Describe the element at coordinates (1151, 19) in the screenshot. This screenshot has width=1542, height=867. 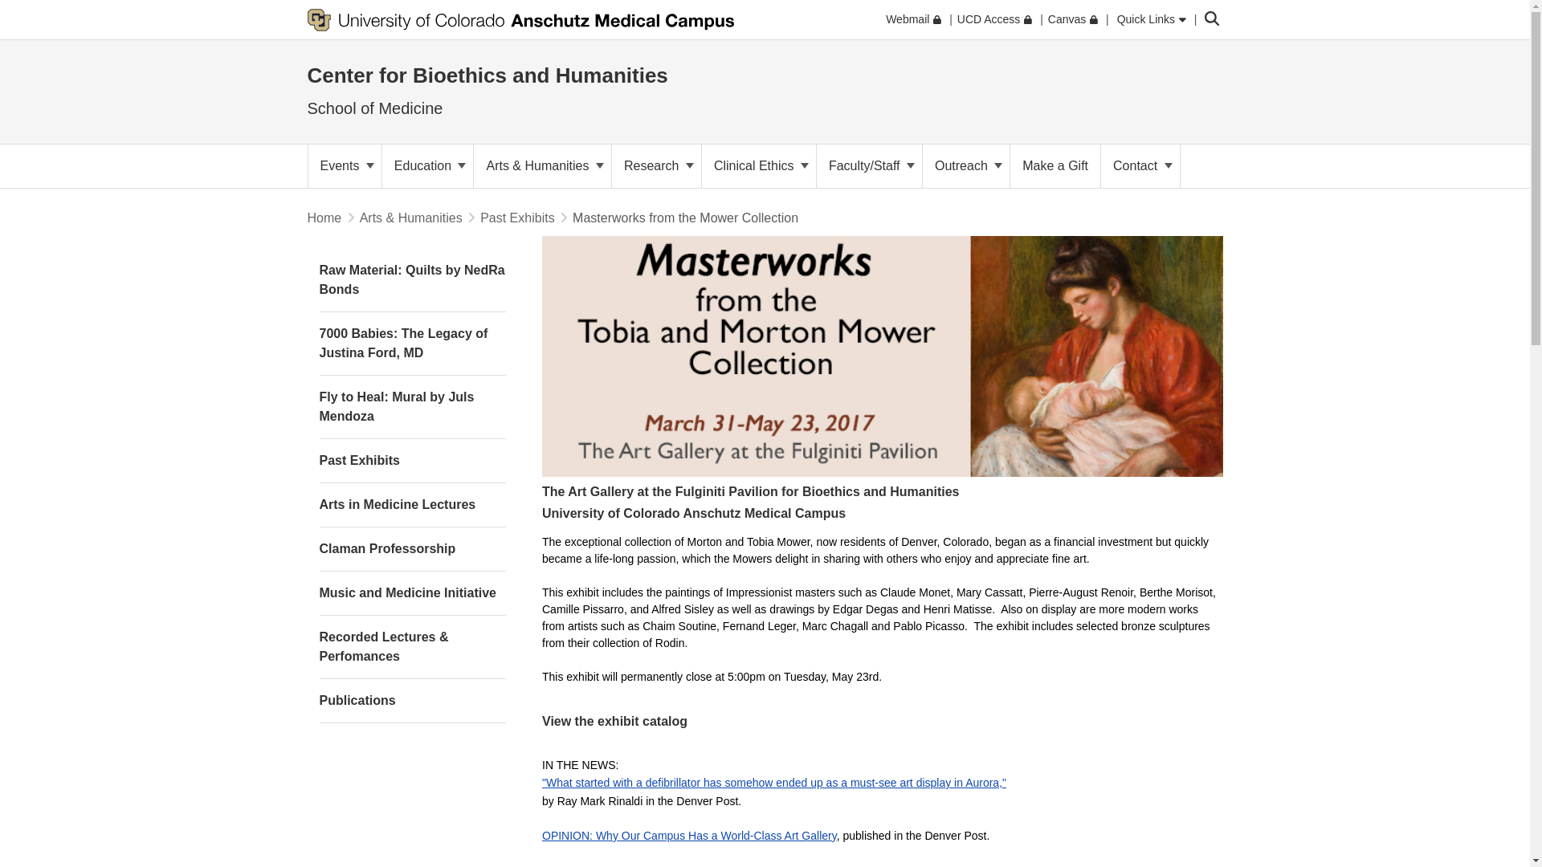
I see `Quick Links` at that location.